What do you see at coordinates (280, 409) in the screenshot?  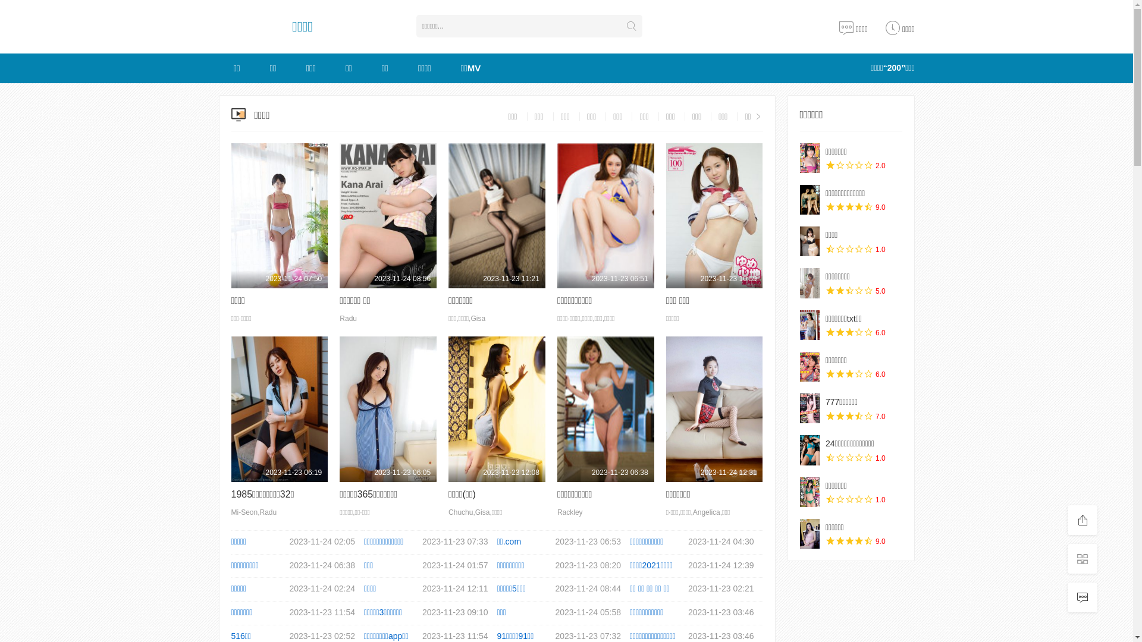 I see `2023-11-23 06:19` at bounding box center [280, 409].